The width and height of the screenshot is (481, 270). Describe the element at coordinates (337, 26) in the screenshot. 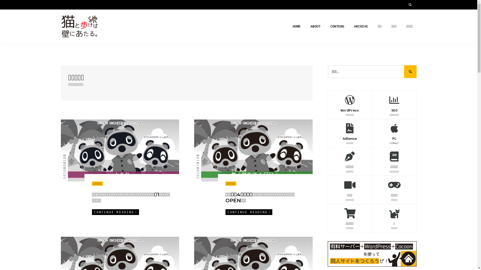

I see `CONTENS` at that location.